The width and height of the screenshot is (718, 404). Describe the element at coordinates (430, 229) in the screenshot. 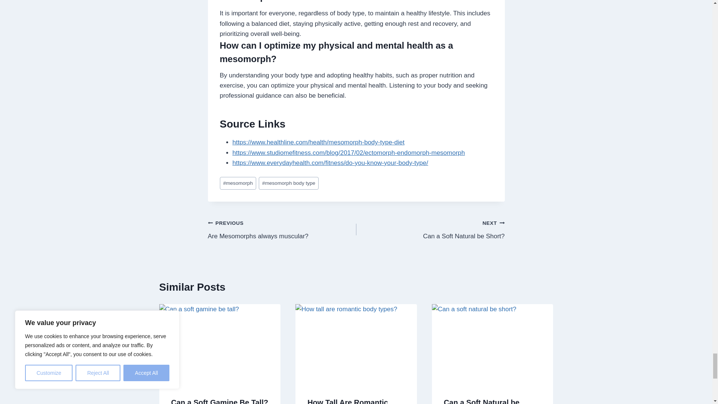

I see `Can a Soft Gamine Be Tall?` at that location.